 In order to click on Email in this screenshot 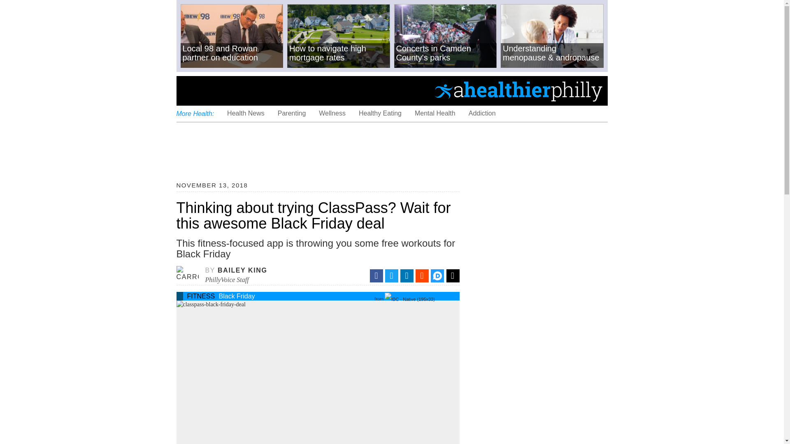, I will do `click(453, 275)`.